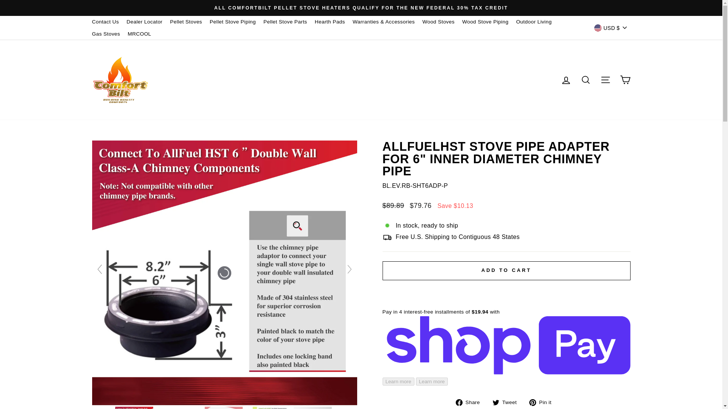 This screenshot has height=409, width=728. I want to click on Pin on Pinterest, so click(543, 402).